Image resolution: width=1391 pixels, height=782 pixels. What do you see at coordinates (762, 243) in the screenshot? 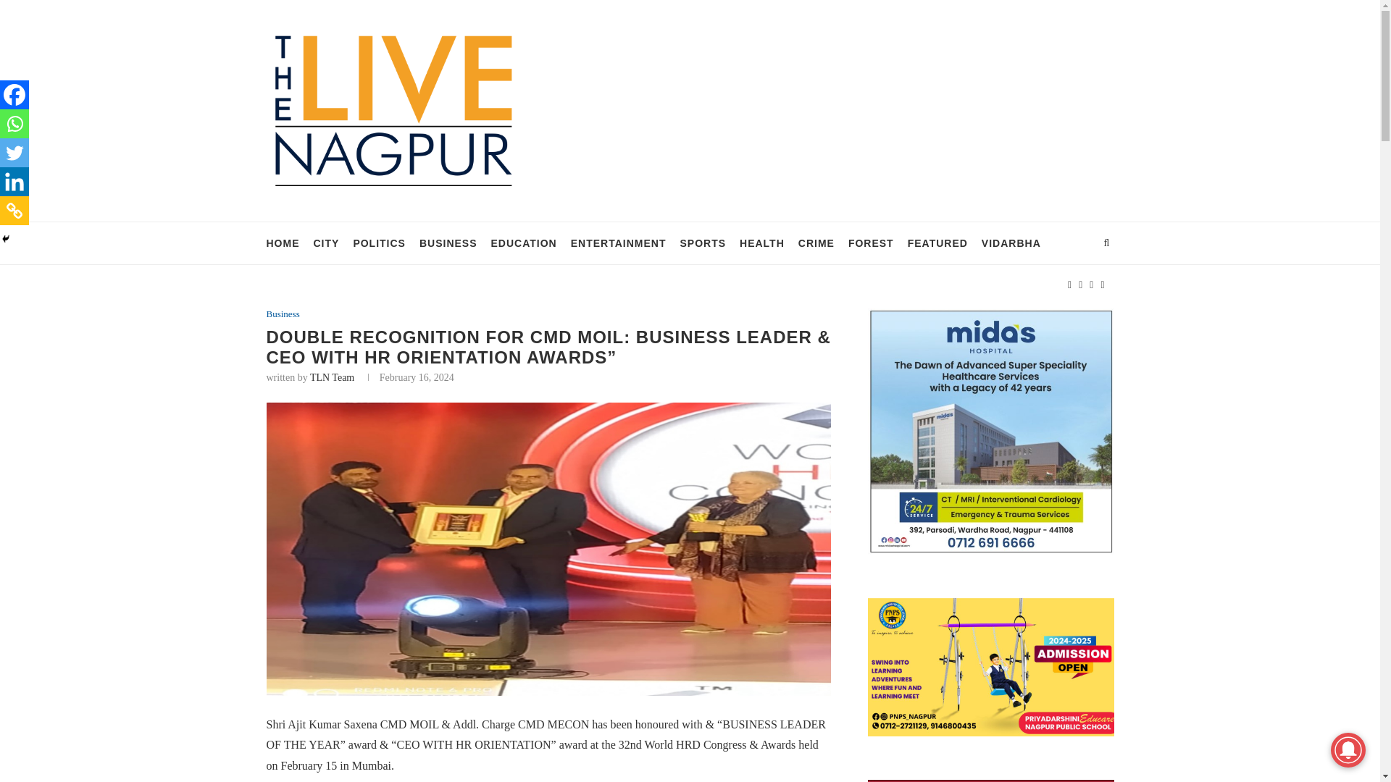
I see `HEALTH` at bounding box center [762, 243].